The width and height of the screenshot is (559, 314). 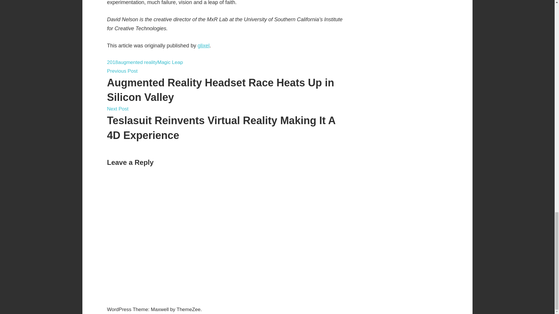 What do you see at coordinates (204, 45) in the screenshot?
I see `glixel` at bounding box center [204, 45].